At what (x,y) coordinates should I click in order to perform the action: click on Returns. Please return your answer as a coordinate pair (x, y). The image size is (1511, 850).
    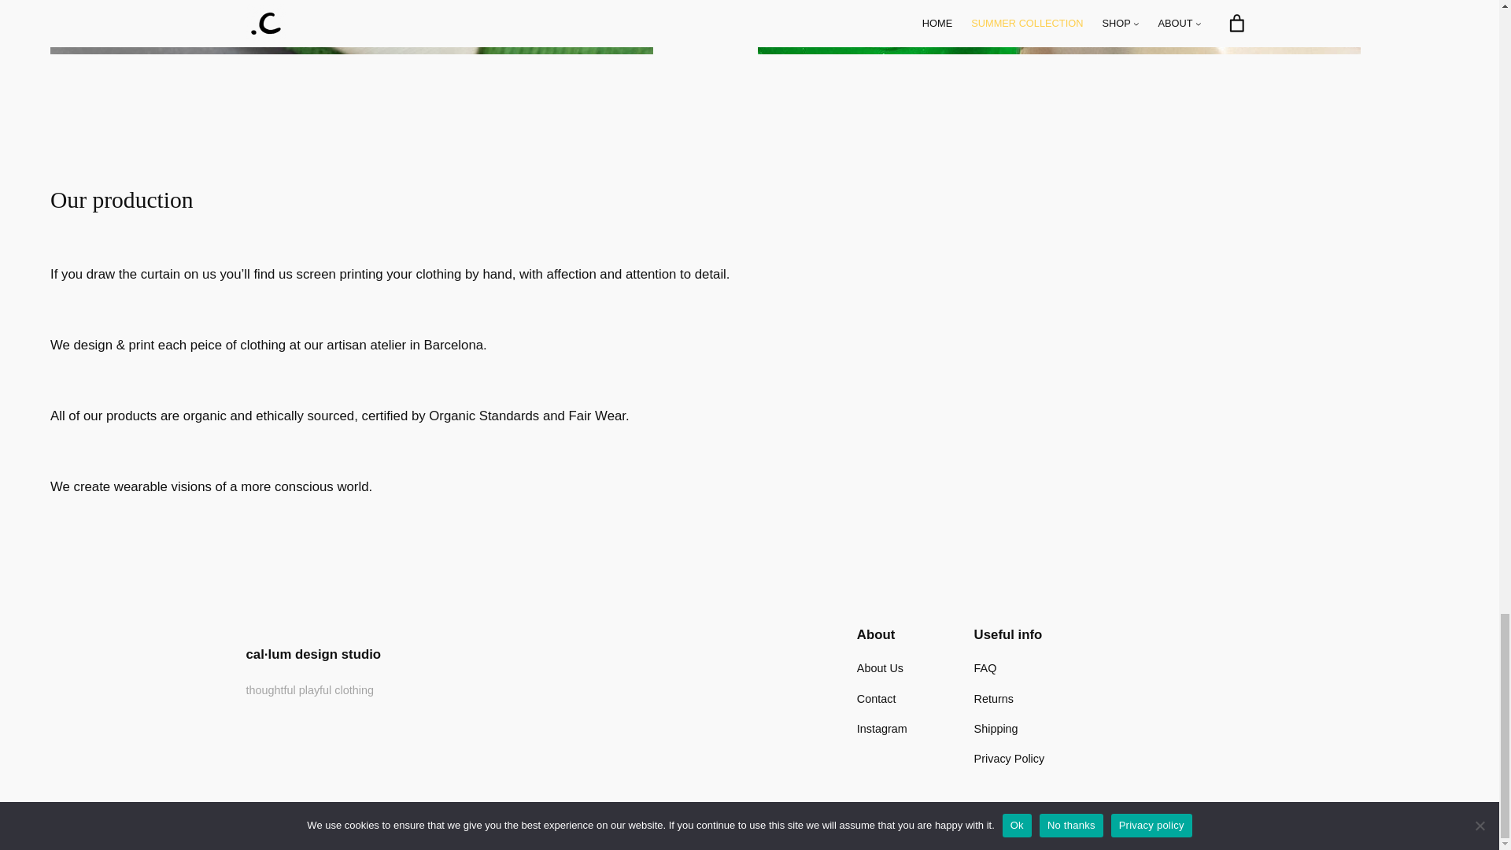
    Looking at the image, I should click on (994, 698).